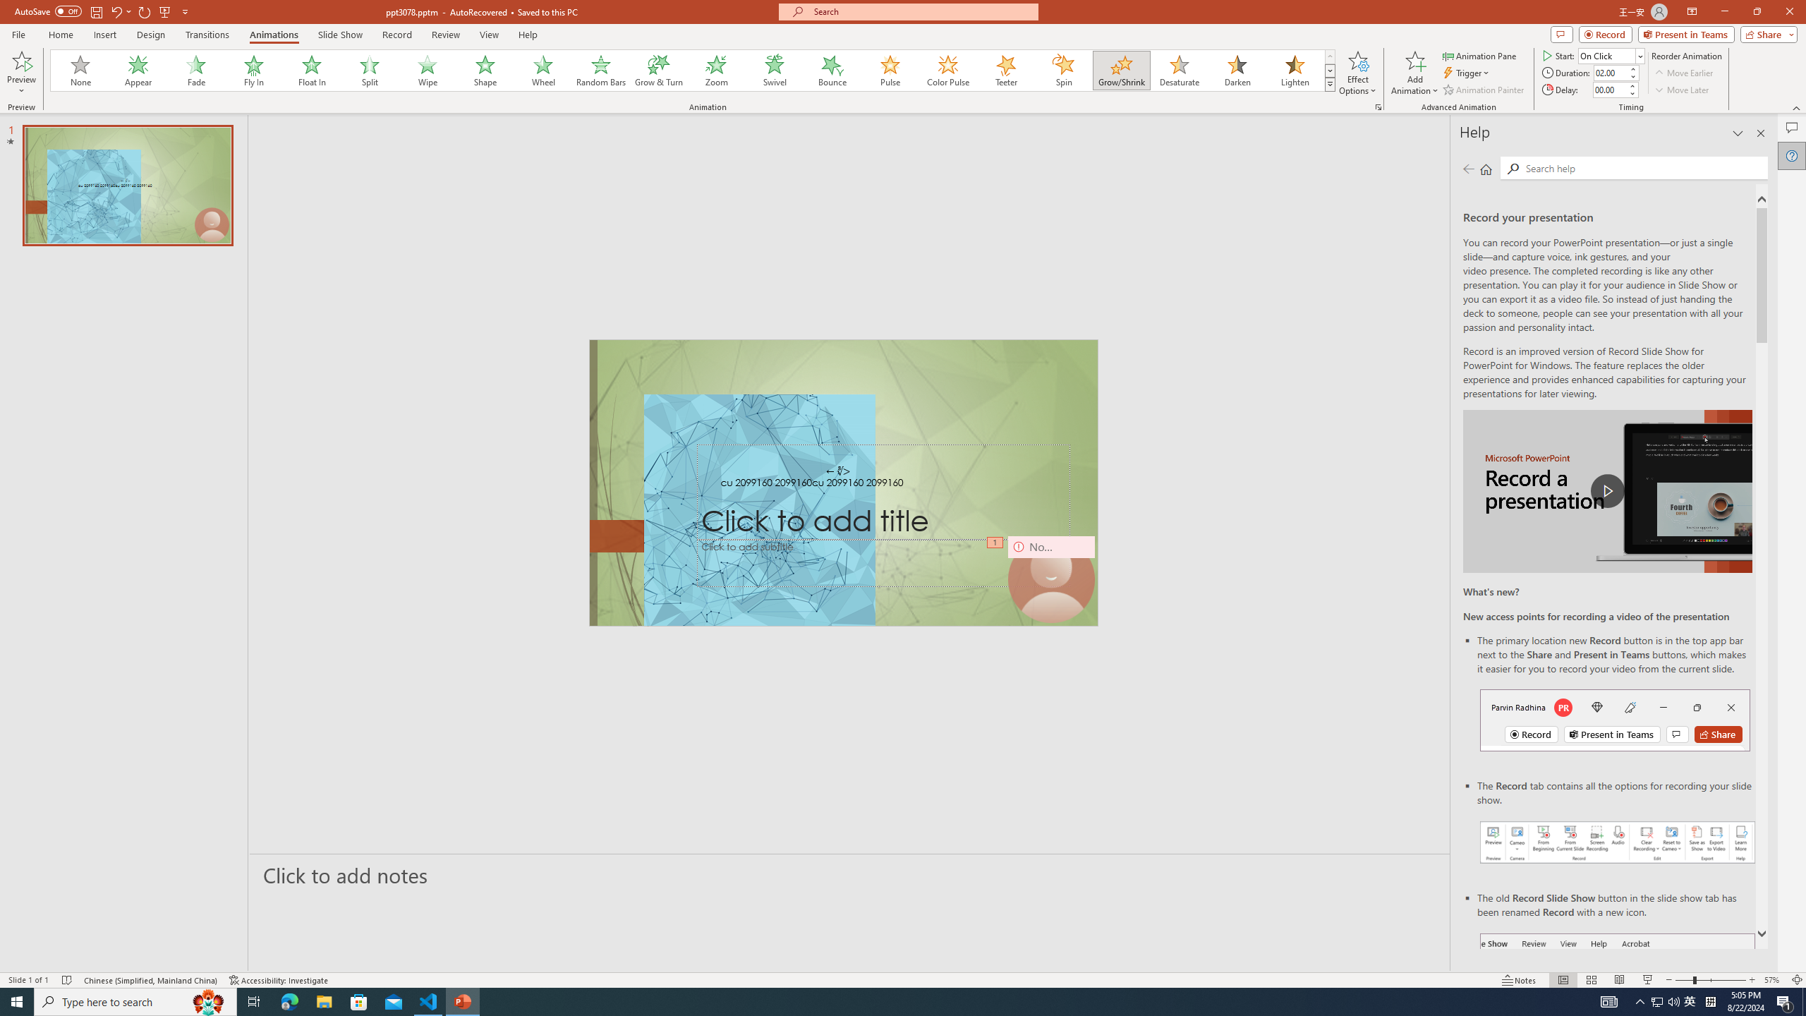 This screenshot has width=1806, height=1016. Describe the element at coordinates (843, 484) in the screenshot. I see `TextBox 61` at that location.